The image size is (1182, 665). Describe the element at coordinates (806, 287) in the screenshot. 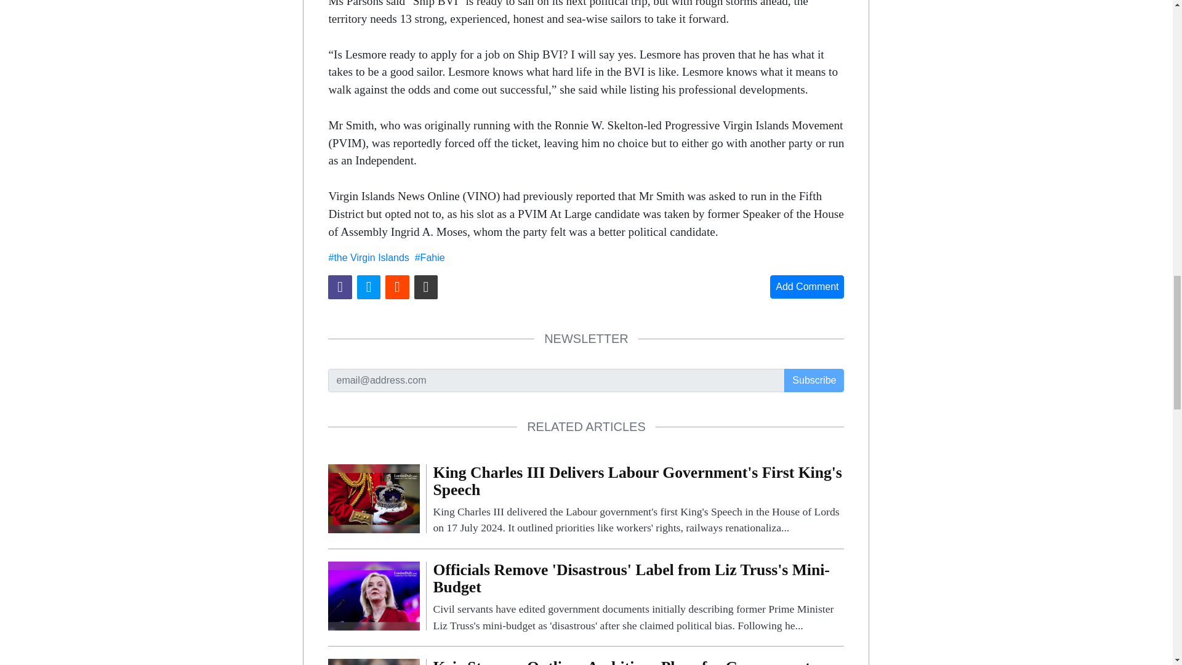

I see `Add Comment` at that location.